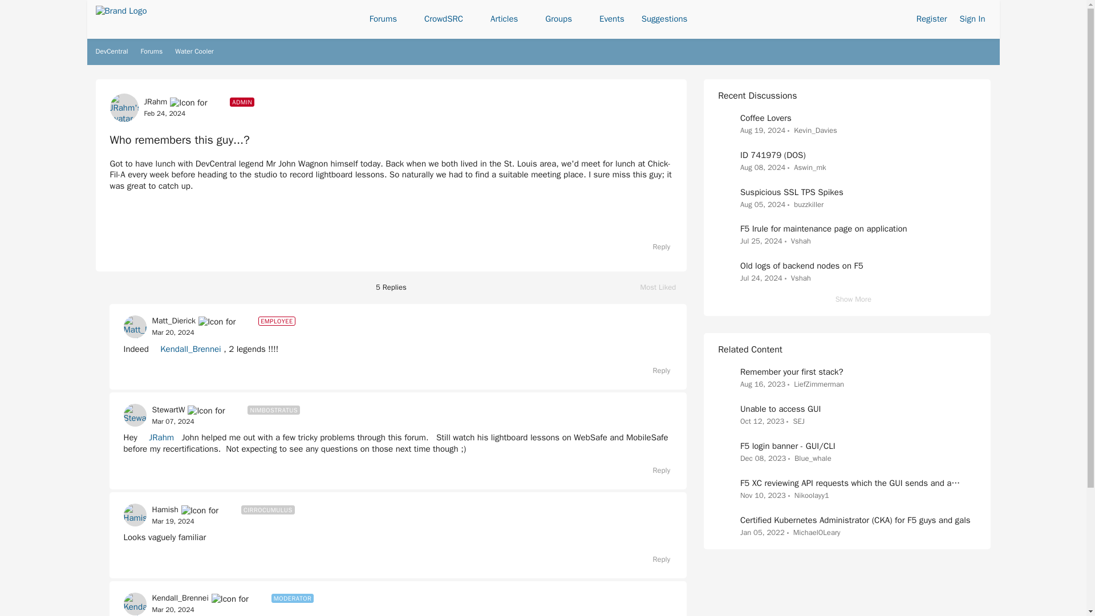 The height and width of the screenshot is (616, 1095). What do you see at coordinates (664, 287) in the screenshot?
I see `Remember your first stack?` at bounding box center [664, 287].